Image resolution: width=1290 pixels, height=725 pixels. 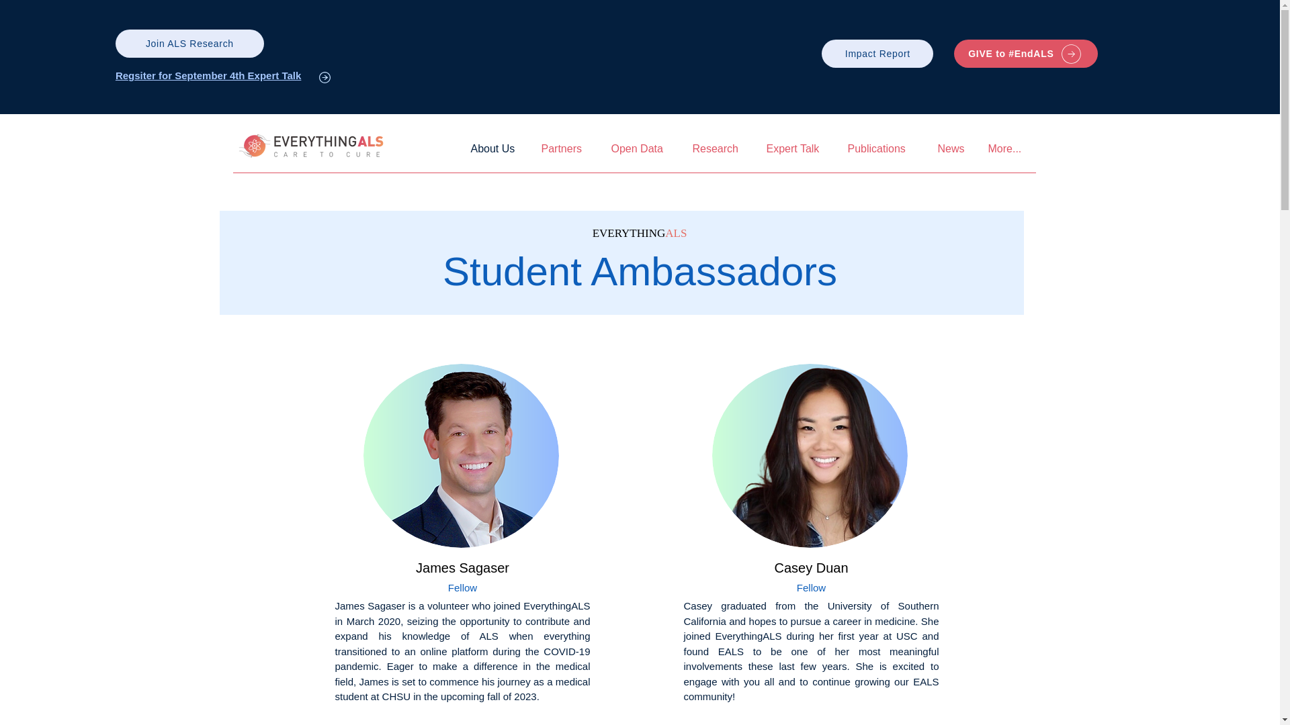 I want to click on Publications, so click(x=882, y=149).